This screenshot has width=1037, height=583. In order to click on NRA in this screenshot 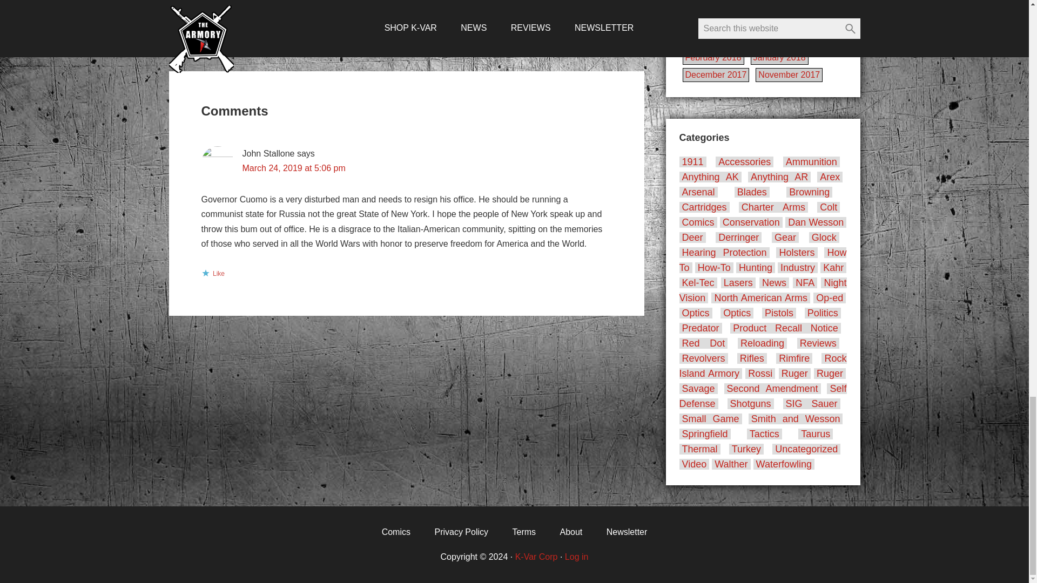, I will do `click(315, 4)`.